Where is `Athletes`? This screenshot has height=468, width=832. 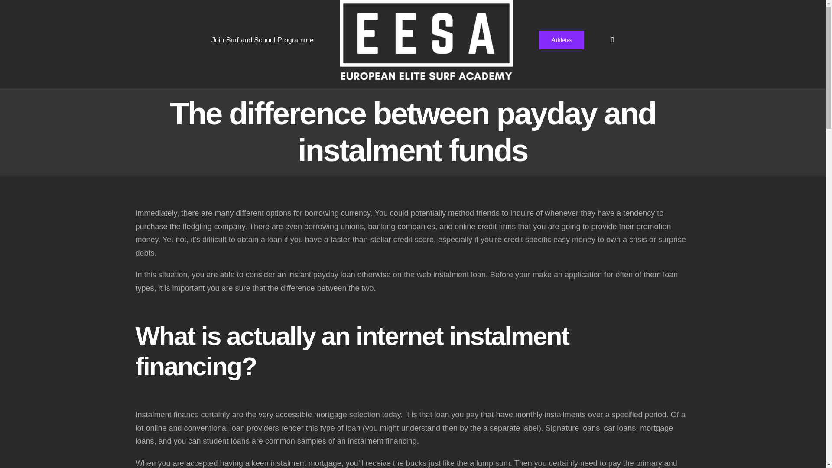
Athletes is located at coordinates (562, 39).